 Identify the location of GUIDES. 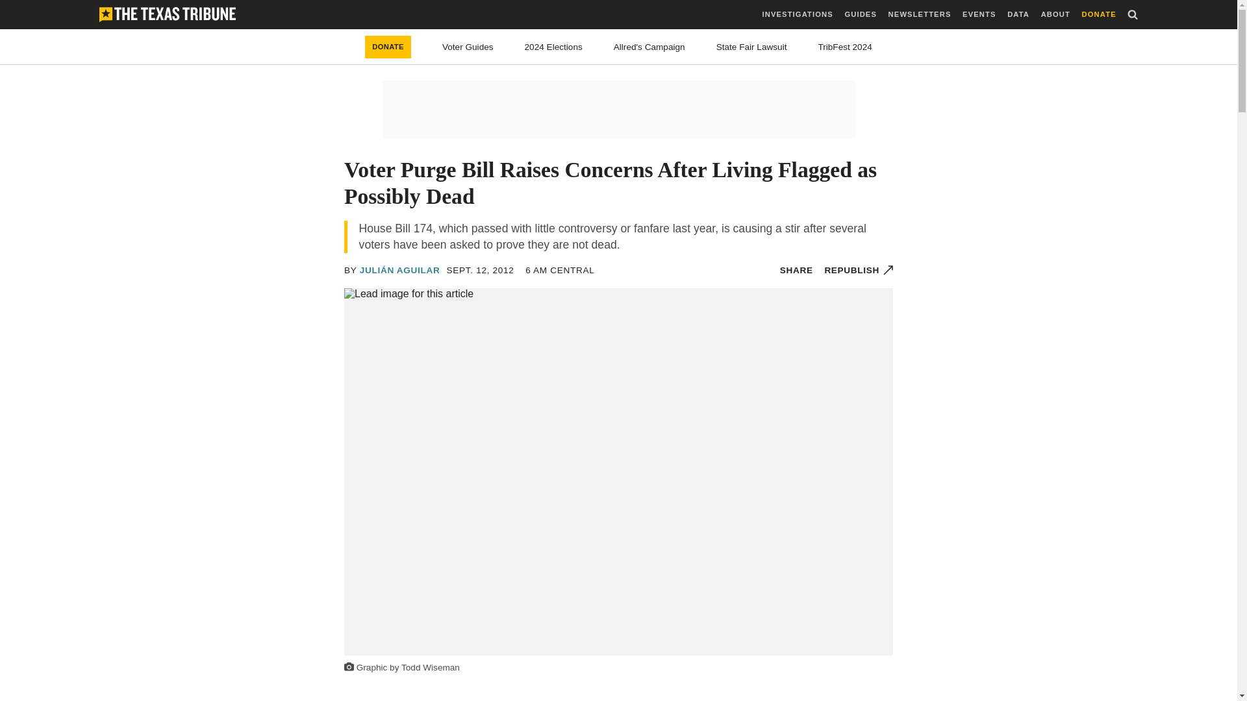
(860, 14).